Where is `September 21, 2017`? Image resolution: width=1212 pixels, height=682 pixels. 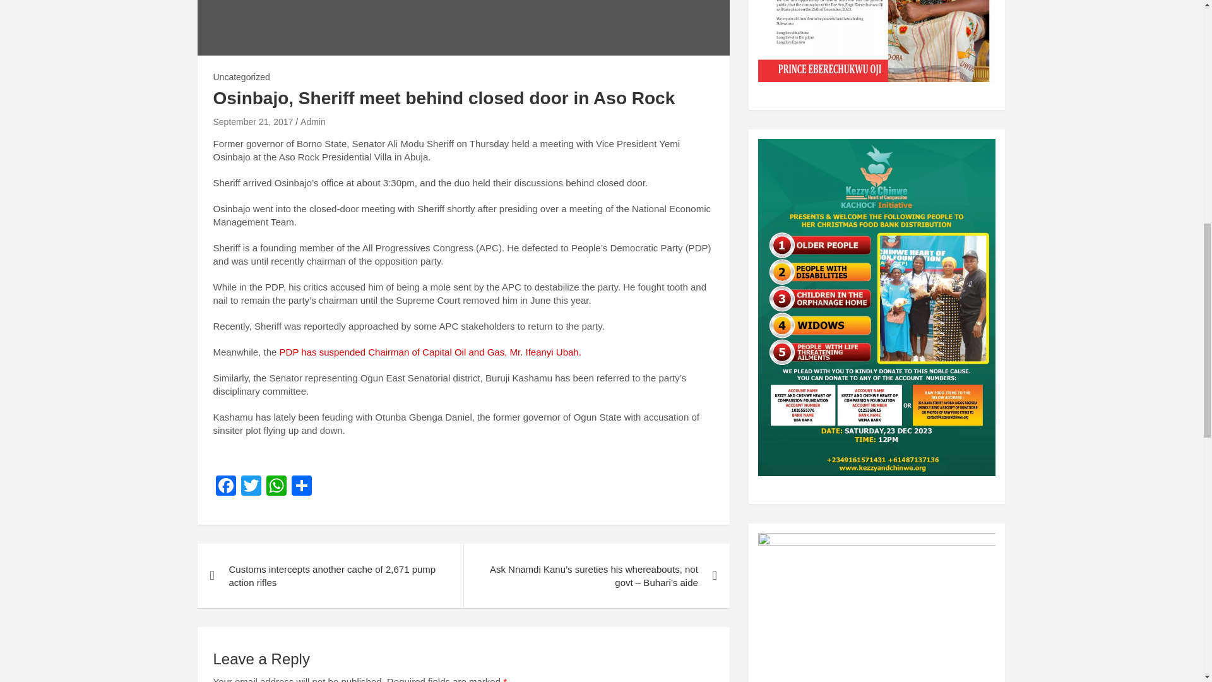
September 21, 2017 is located at coordinates (252, 121).